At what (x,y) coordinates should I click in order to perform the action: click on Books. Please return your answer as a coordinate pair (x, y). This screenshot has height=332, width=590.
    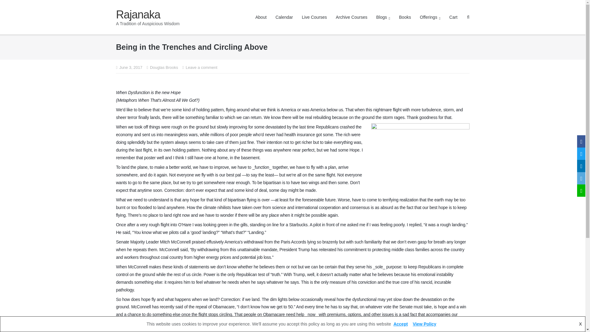
    Looking at the image, I should click on (405, 17).